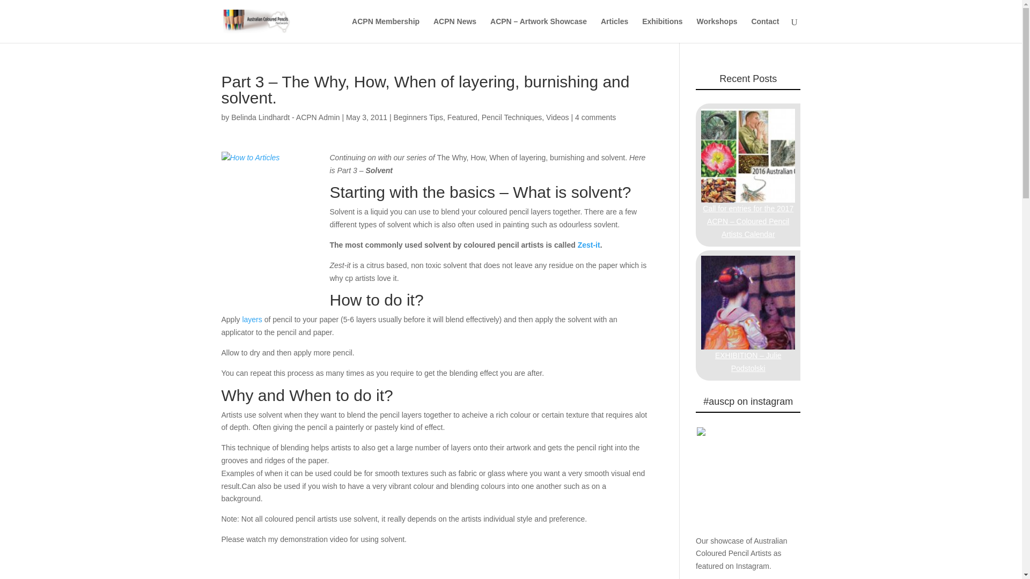 The height and width of the screenshot is (579, 1030). Describe the element at coordinates (462, 117) in the screenshot. I see `Featured` at that location.